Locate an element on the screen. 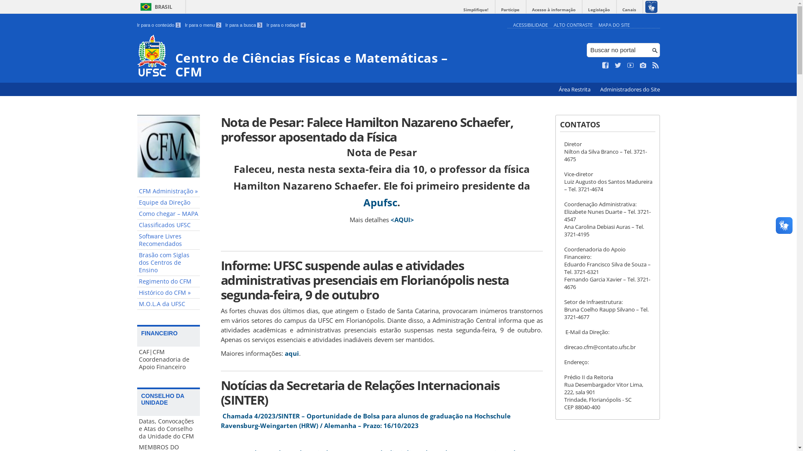 This screenshot has height=451, width=803. Ir para o menu 2 is located at coordinates (203, 25).